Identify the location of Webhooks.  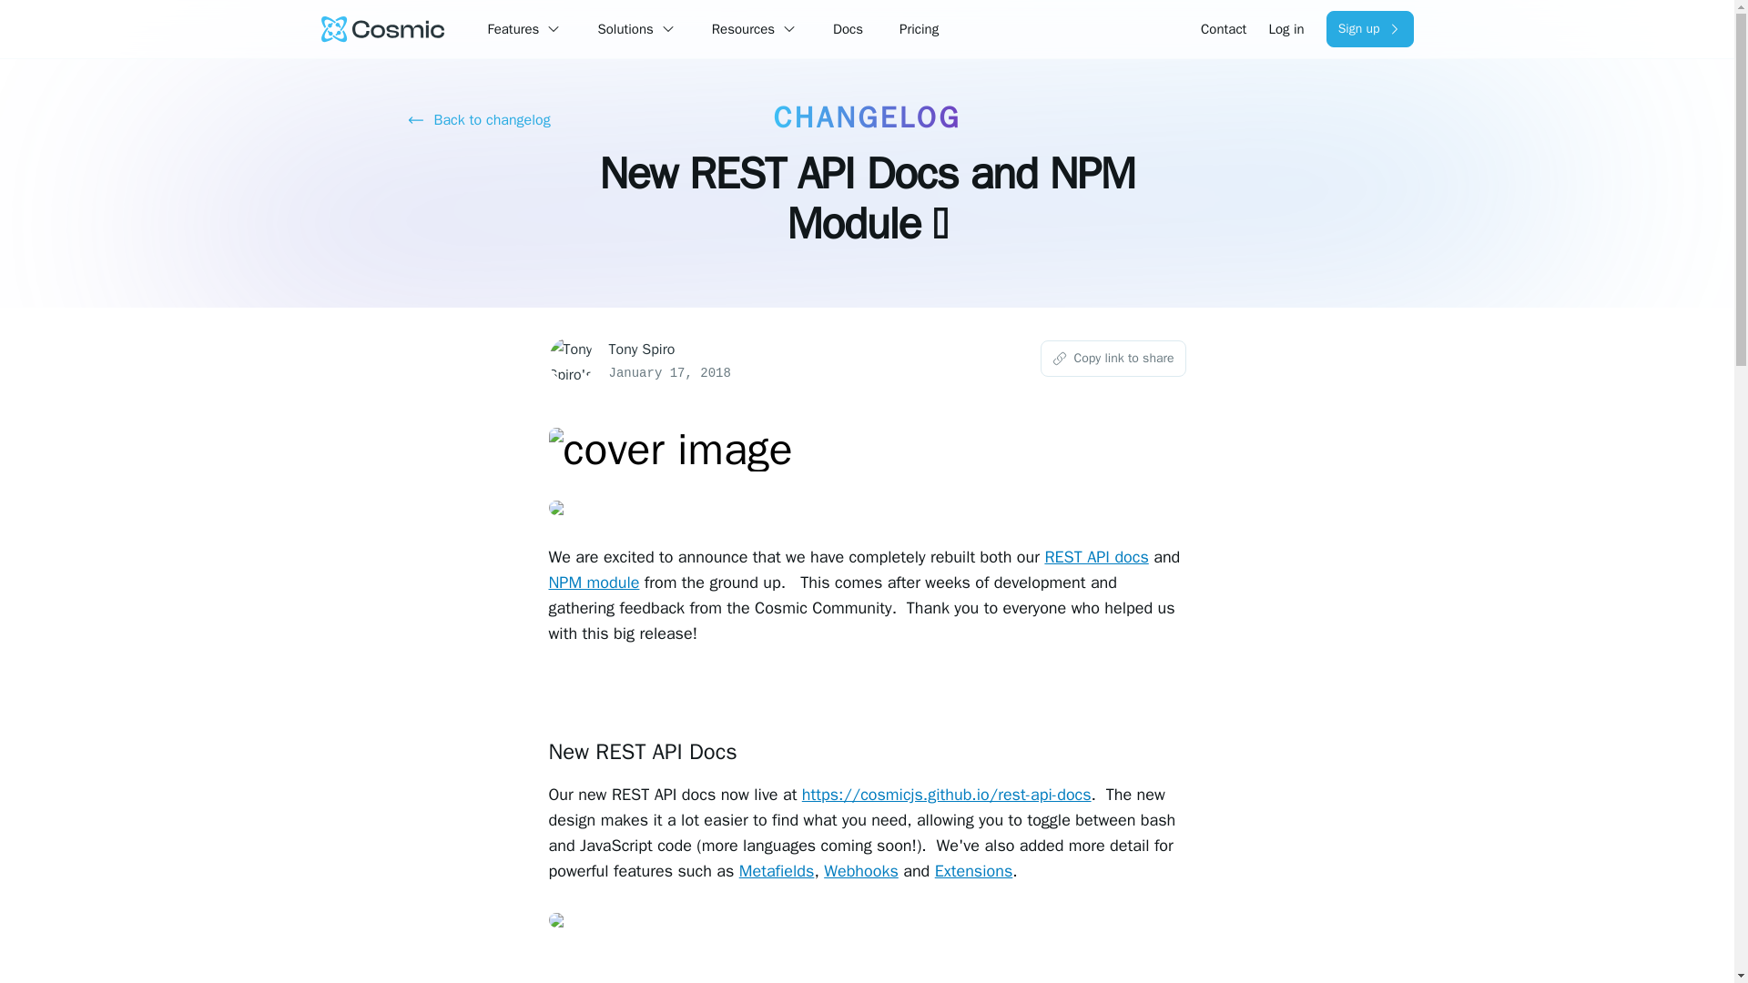
(860, 870).